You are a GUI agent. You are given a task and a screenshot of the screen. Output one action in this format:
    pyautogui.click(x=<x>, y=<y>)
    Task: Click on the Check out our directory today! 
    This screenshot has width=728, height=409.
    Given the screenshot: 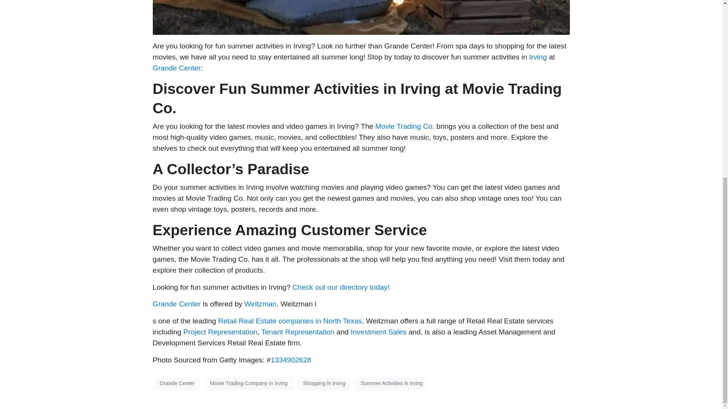 What is the action you would take?
    pyautogui.click(x=342, y=287)
    